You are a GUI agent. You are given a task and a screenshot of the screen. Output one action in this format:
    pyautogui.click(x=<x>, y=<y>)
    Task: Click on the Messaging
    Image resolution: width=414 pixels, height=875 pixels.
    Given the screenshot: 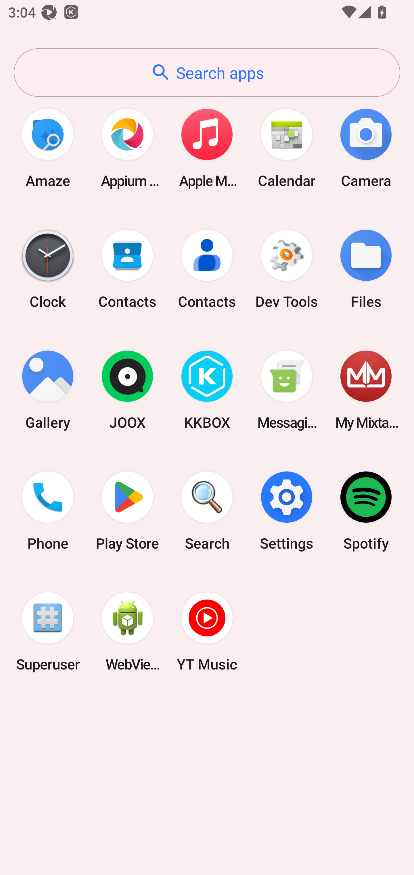 What is the action you would take?
    pyautogui.click(x=286, y=390)
    